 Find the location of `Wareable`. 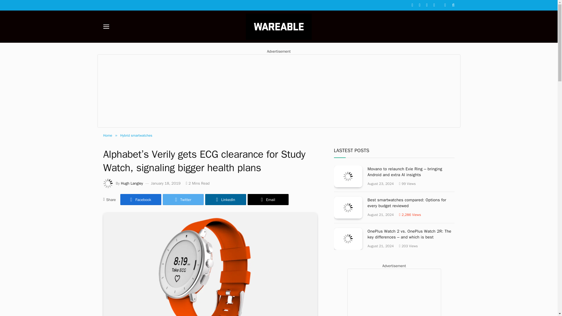

Wareable is located at coordinates (279, 26).